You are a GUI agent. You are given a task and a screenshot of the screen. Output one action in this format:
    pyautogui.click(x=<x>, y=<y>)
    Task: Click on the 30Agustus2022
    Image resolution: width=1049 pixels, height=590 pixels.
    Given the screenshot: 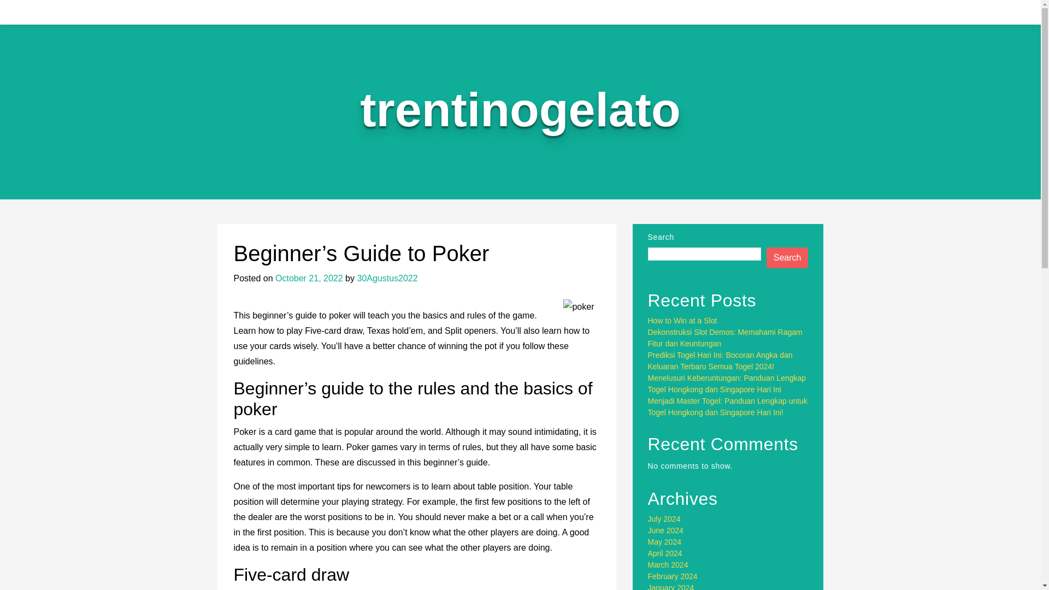 What is the action you would take?
    pyautogui.click(x=387, y=279)
    